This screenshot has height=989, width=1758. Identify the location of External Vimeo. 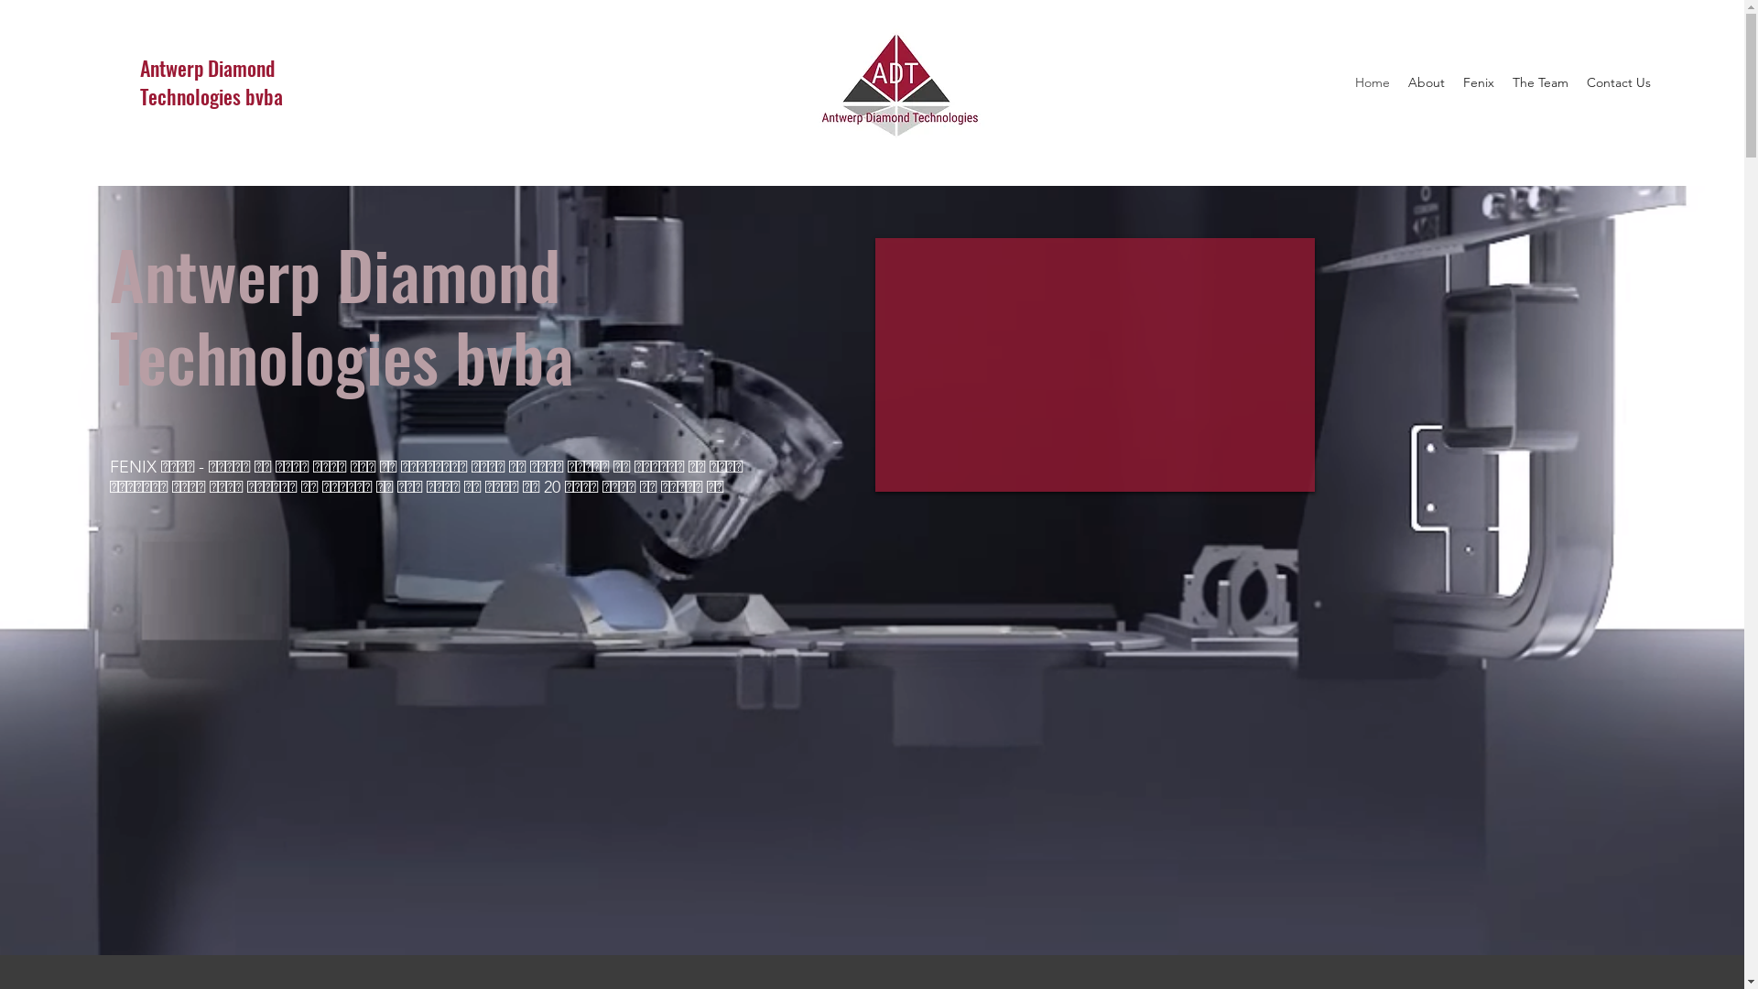
(1095, 364).